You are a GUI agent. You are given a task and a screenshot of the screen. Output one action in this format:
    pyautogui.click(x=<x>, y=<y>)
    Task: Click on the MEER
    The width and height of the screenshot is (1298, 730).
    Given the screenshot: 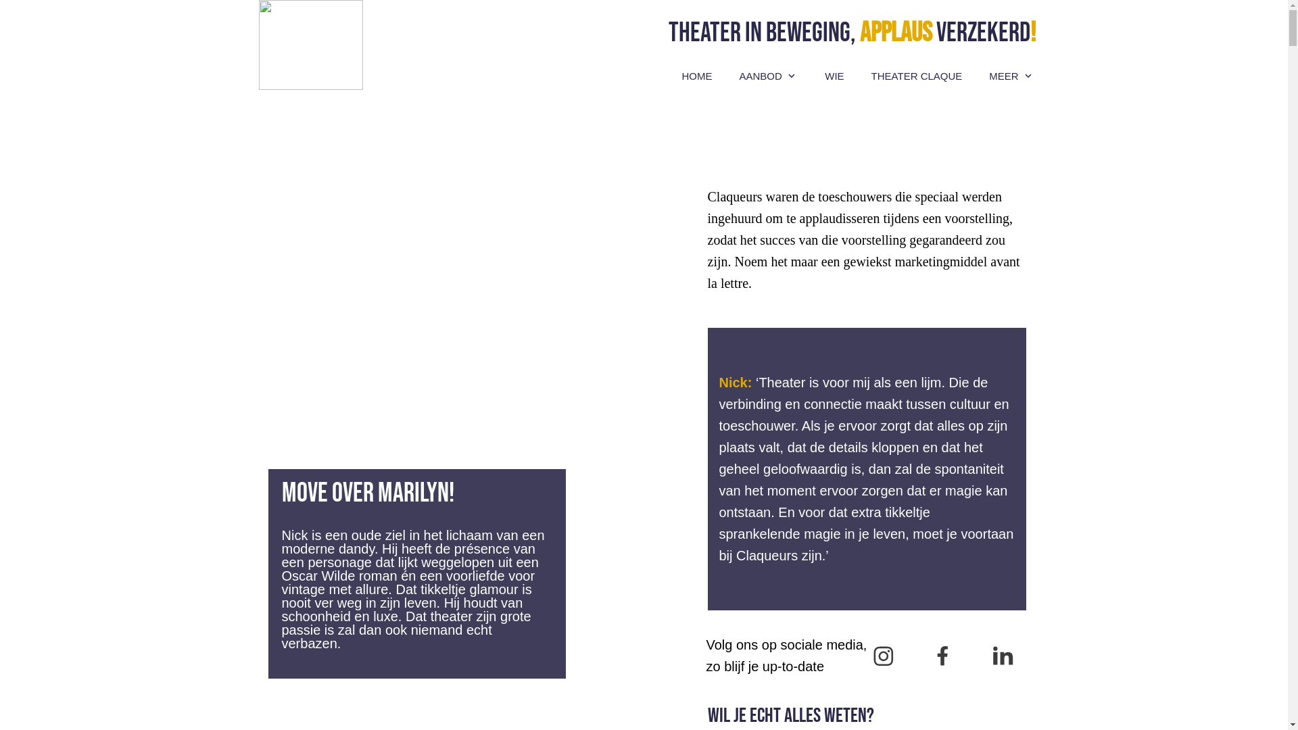 What is the action you would take?
    pyautogui.click(x=1011, y=76)
    